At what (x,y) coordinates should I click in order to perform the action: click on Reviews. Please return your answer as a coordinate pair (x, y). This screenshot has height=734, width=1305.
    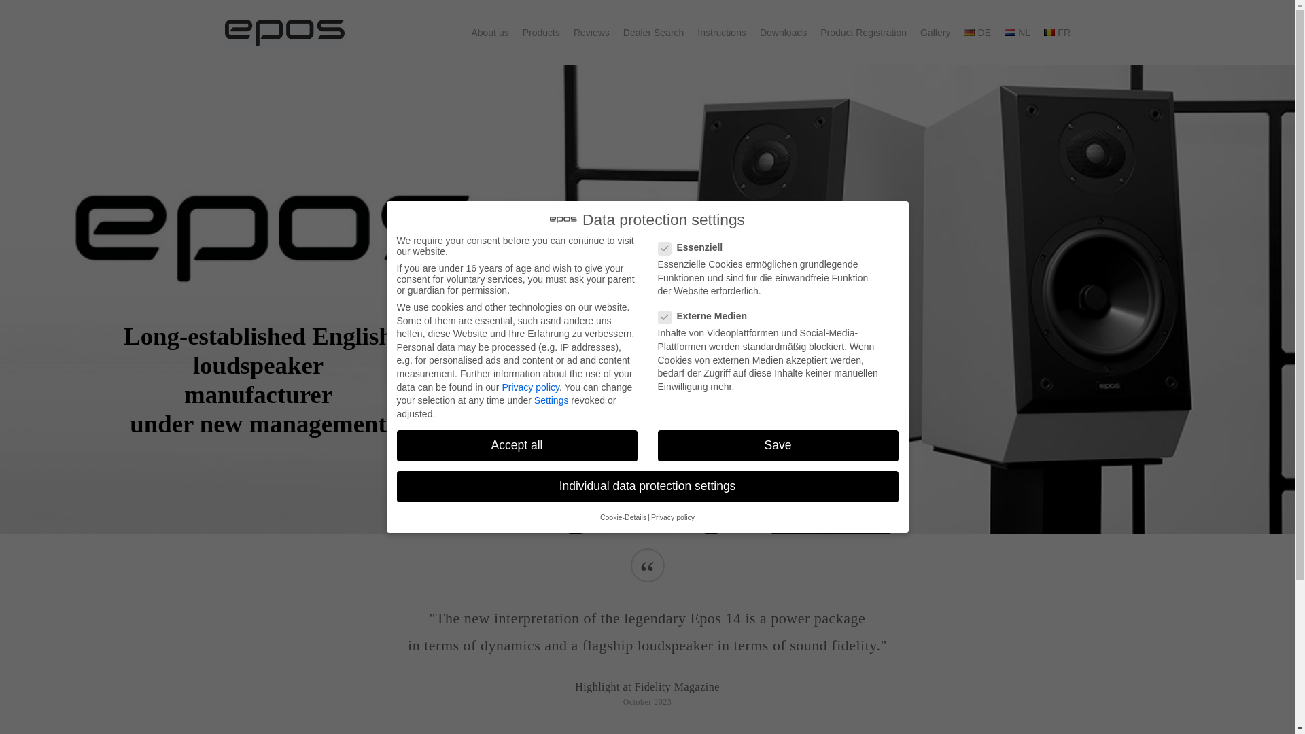
    Looking at the image, I should click on (591, 33).